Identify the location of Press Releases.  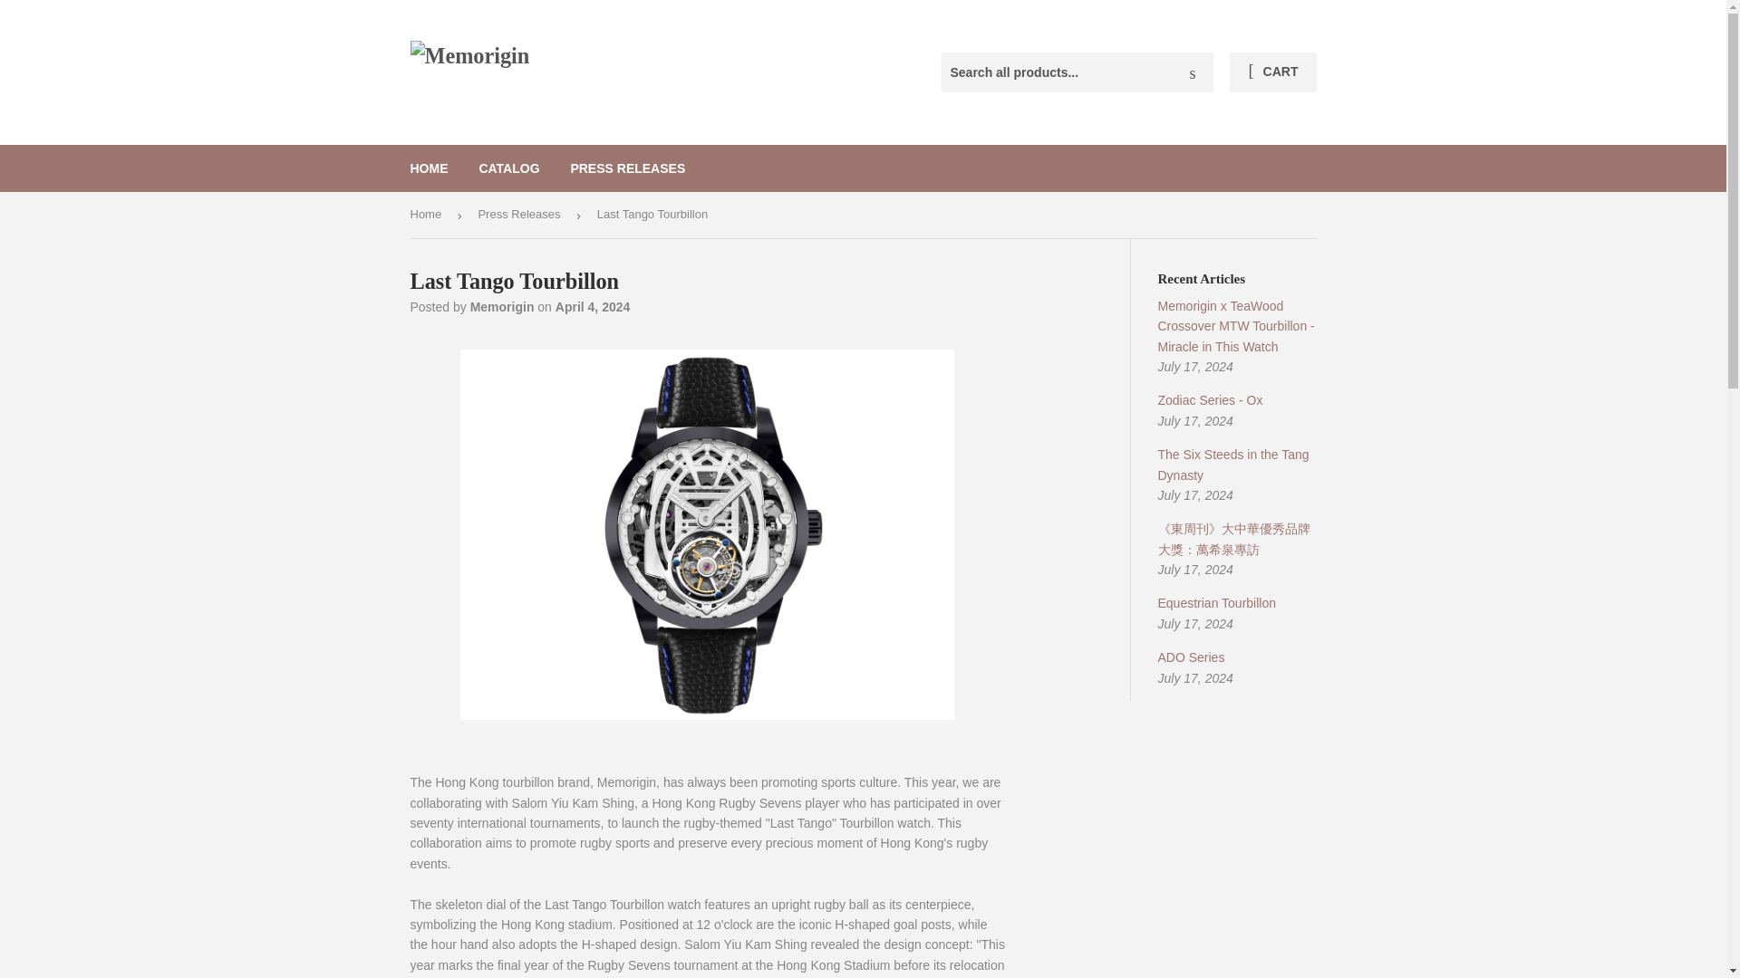
(522, 215).